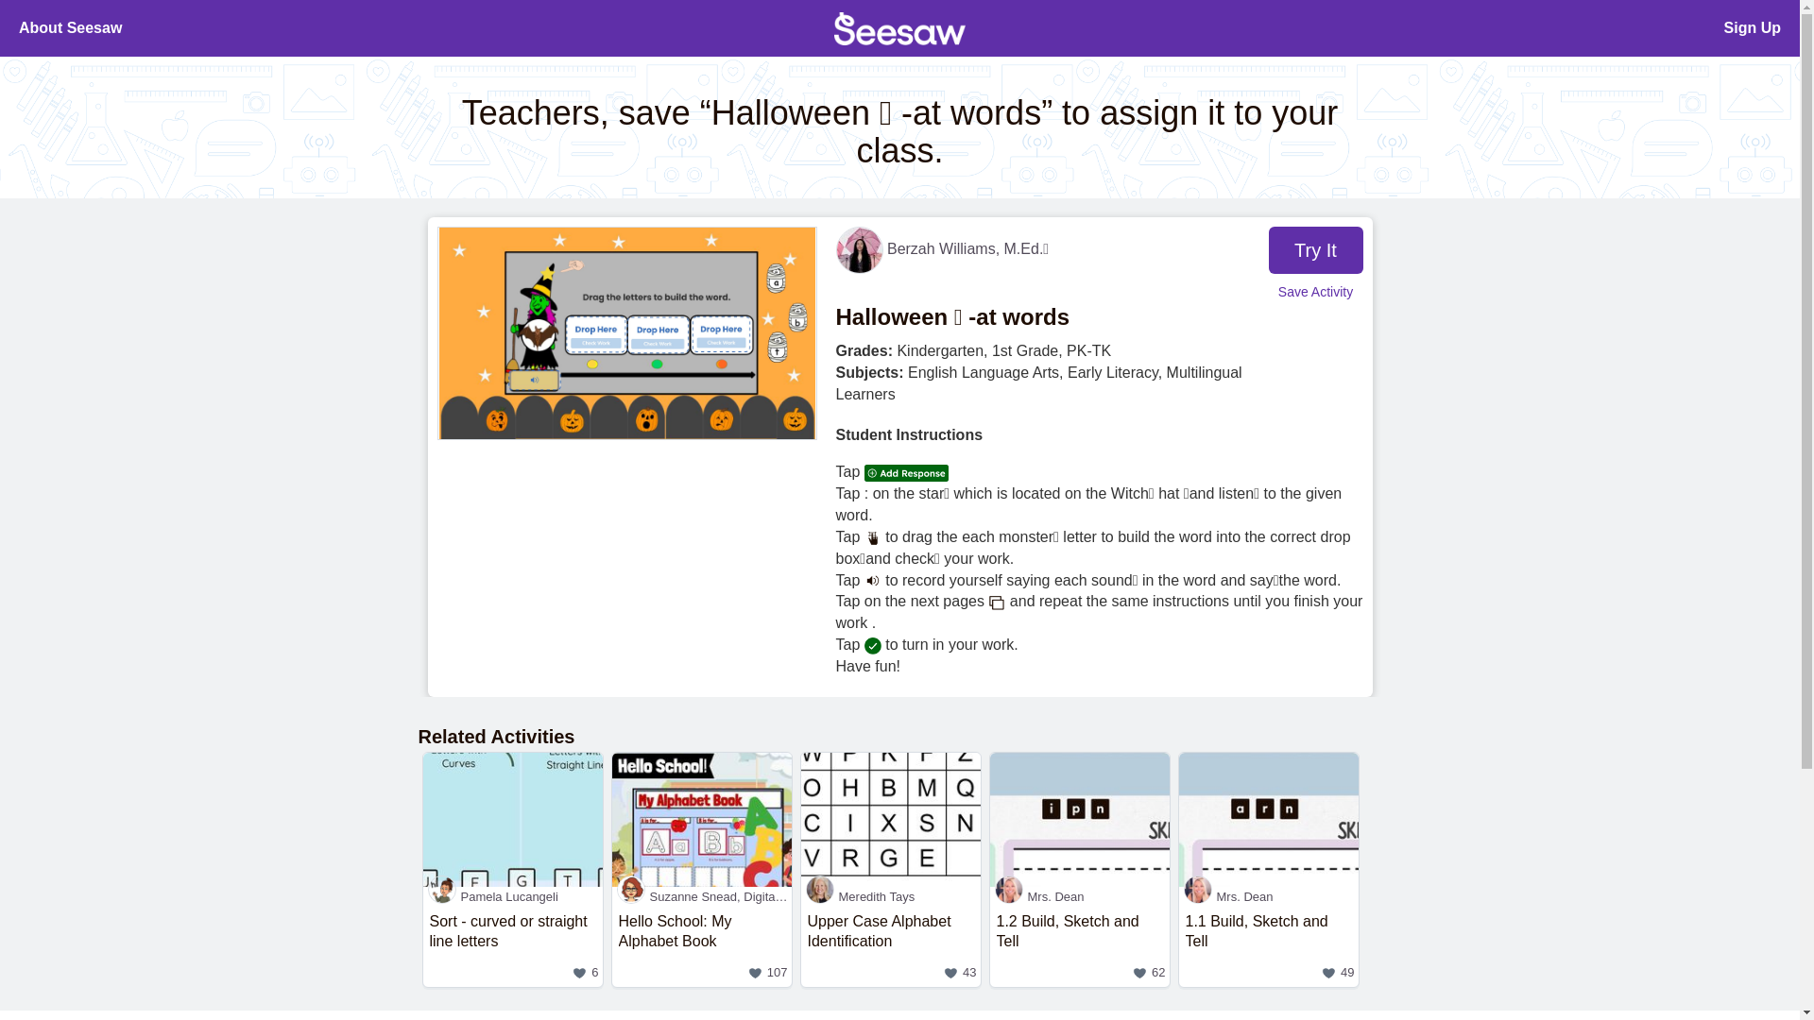  Describe the element at coordinates (1080, 946) in the screenshot. I see `Mrs. Dean` at that location.